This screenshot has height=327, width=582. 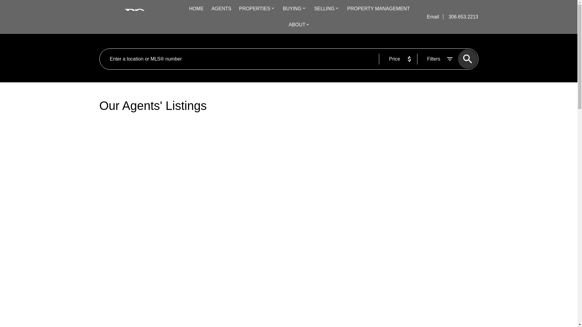 I want to click on   306.653.2213, so click(x=461, y=17).